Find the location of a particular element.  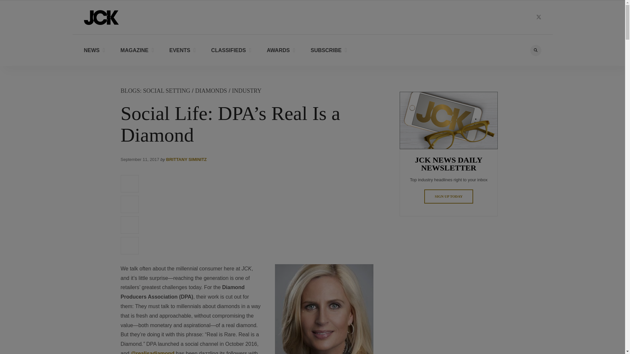

MAGAZINE is located at coordinates (137, 50).